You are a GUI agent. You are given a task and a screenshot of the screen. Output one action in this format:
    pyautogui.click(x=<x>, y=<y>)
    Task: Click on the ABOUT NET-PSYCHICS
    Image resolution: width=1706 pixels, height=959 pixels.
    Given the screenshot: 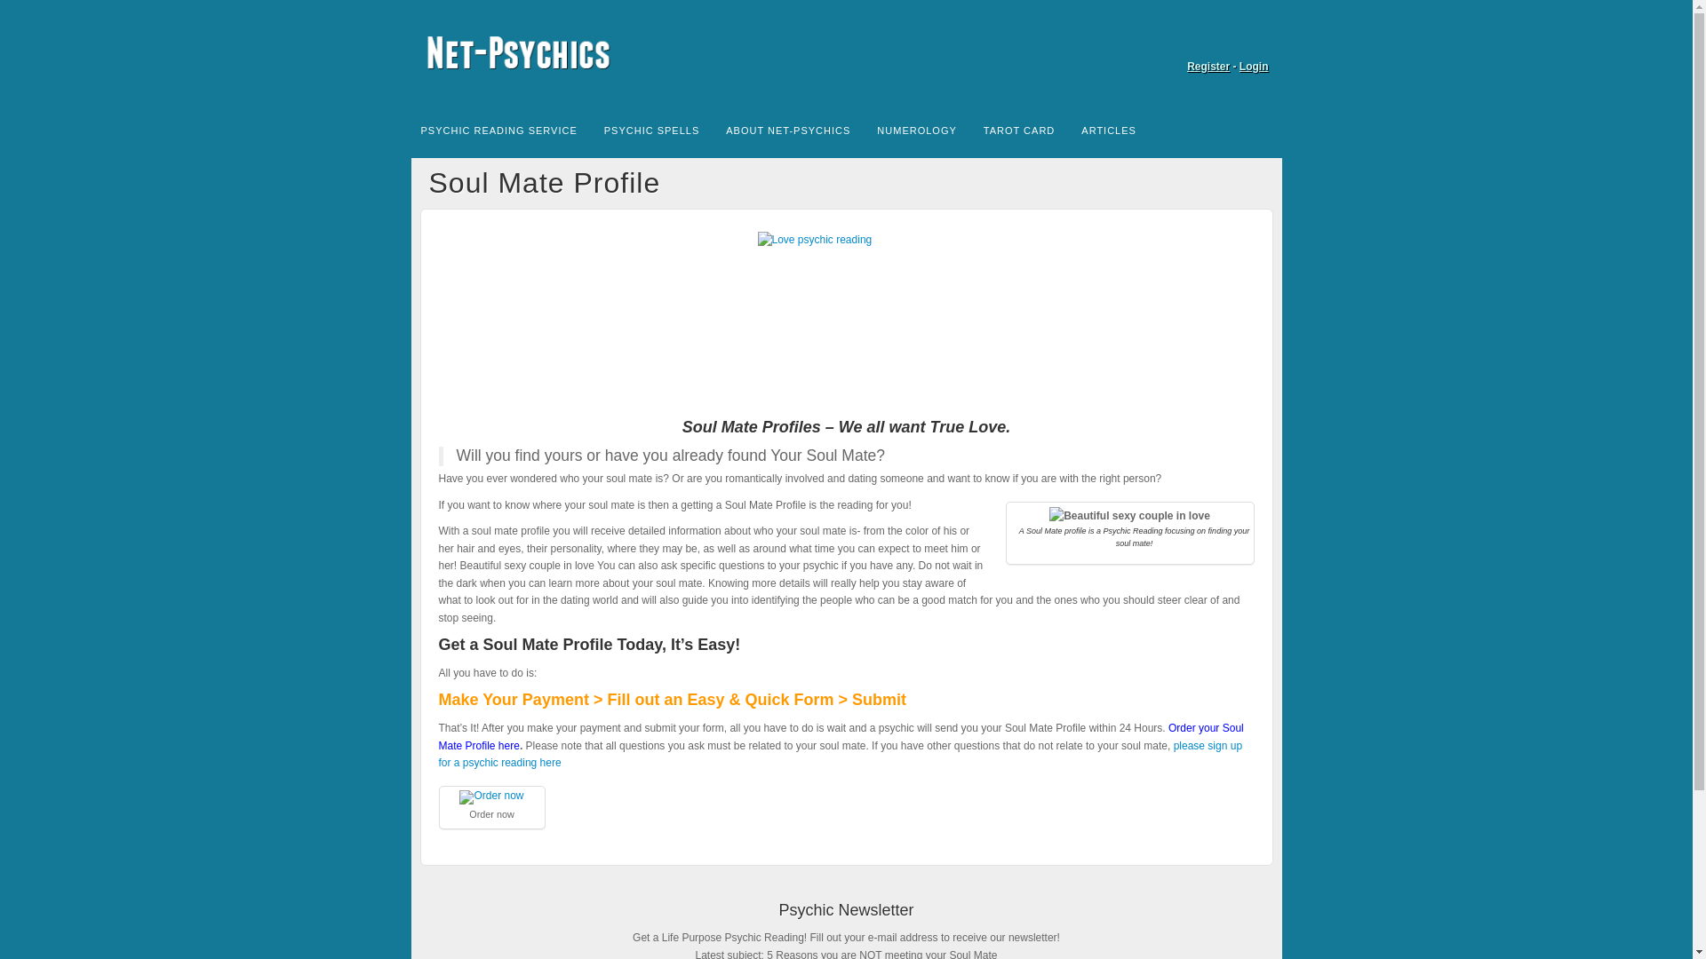 What is the action you would take?
    pyautogui.click(x=787, y=129)
    